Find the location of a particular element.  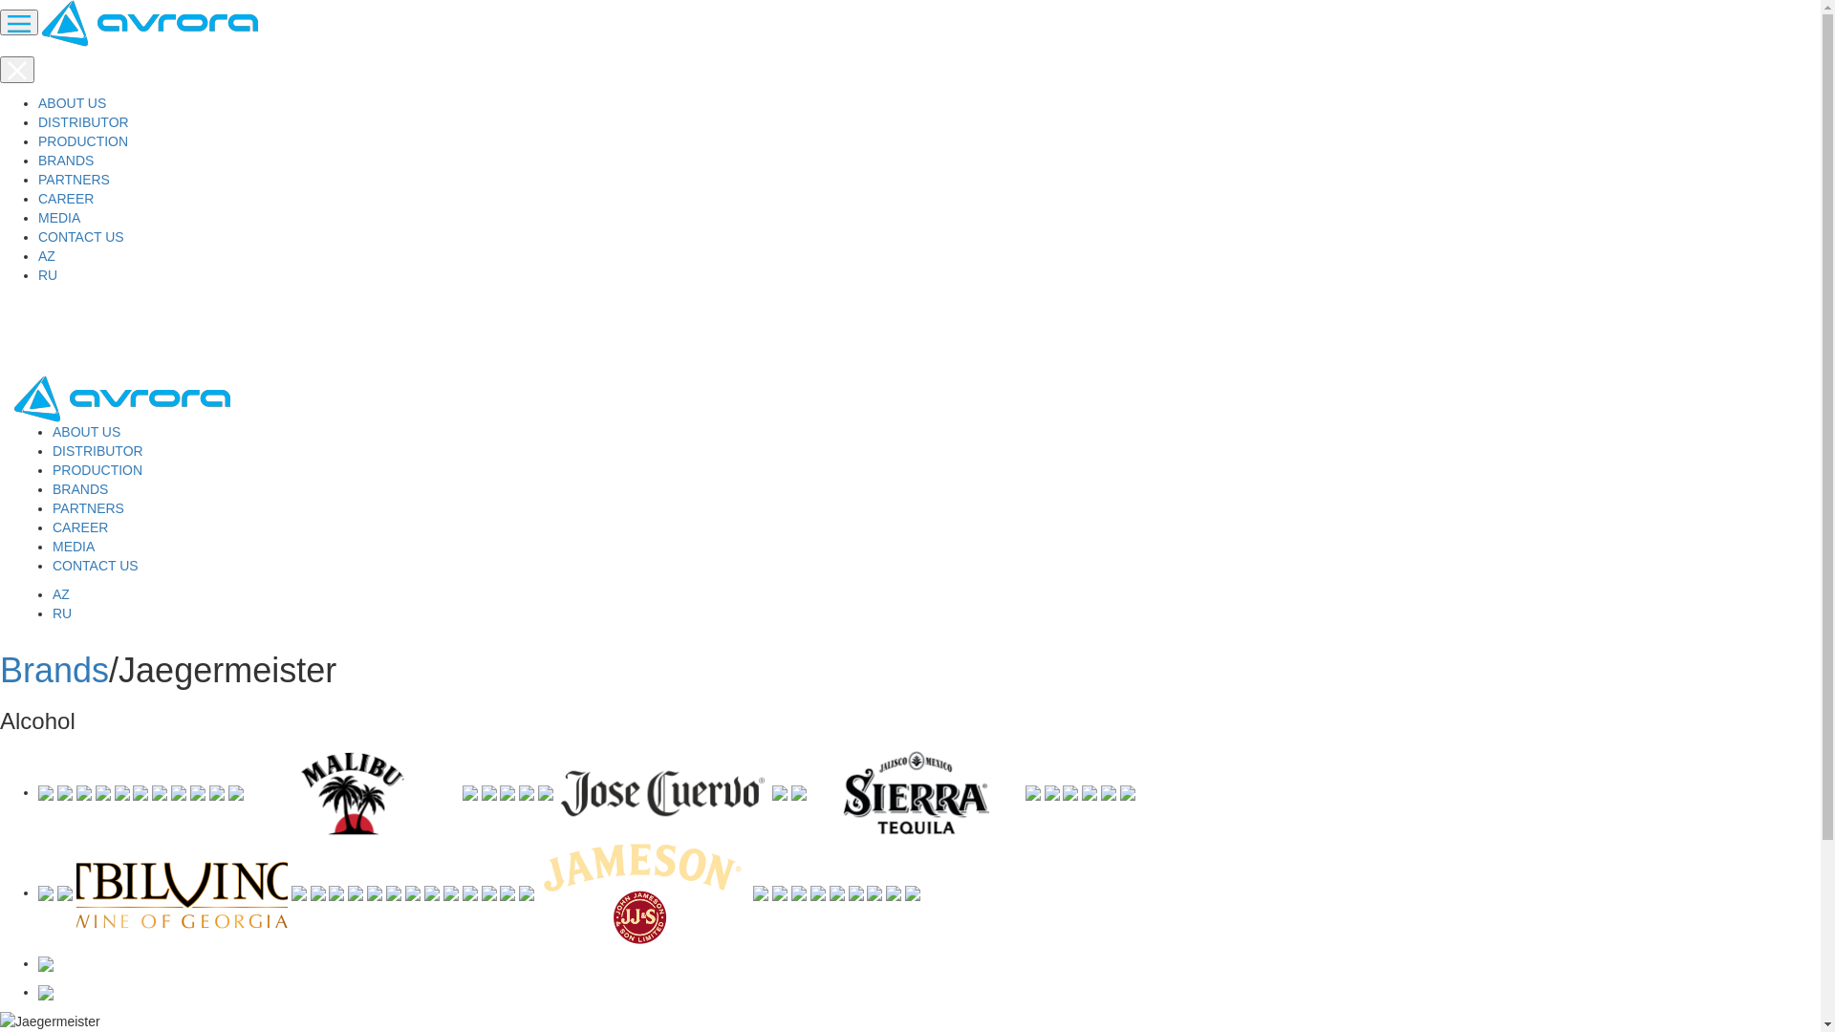

ABOUT US is located at coordinates (73, 103).